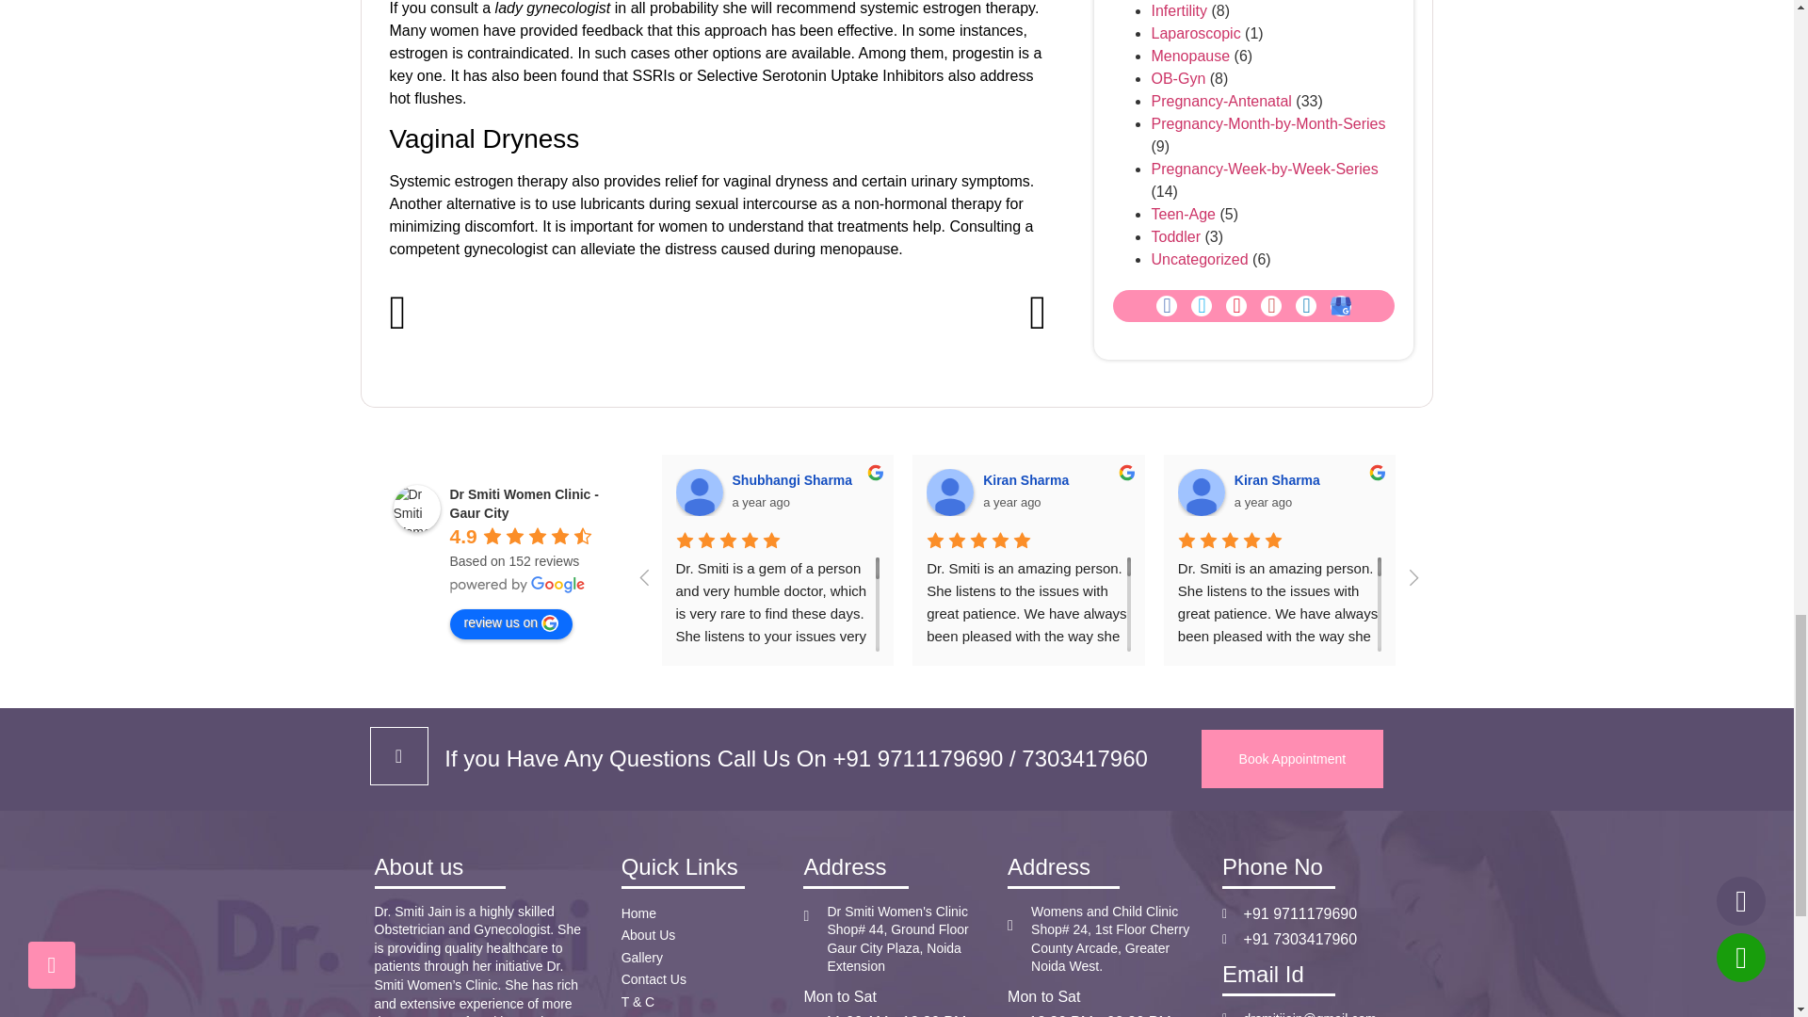  Describe the element at coordinates (700, 492) in the screenshot. I see `Shubhangi Sharma` at that location.